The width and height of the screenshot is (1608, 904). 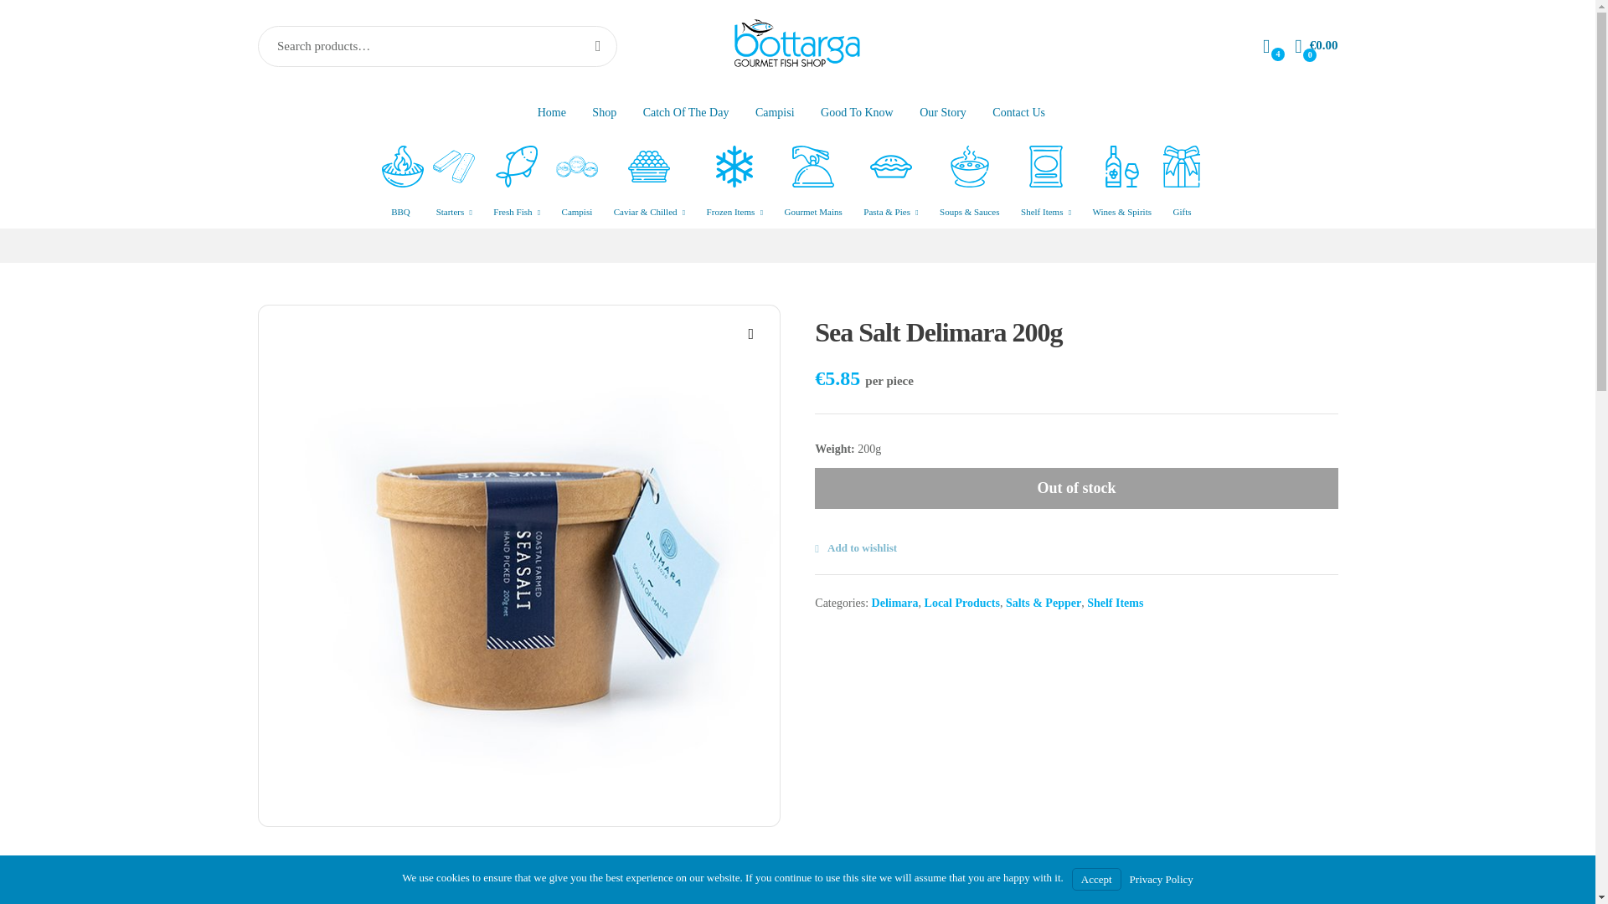 What do you see at coordinates (687, 112) in the screenshot?
I see `Catch Of The Day` at bounding box center [687, 112].